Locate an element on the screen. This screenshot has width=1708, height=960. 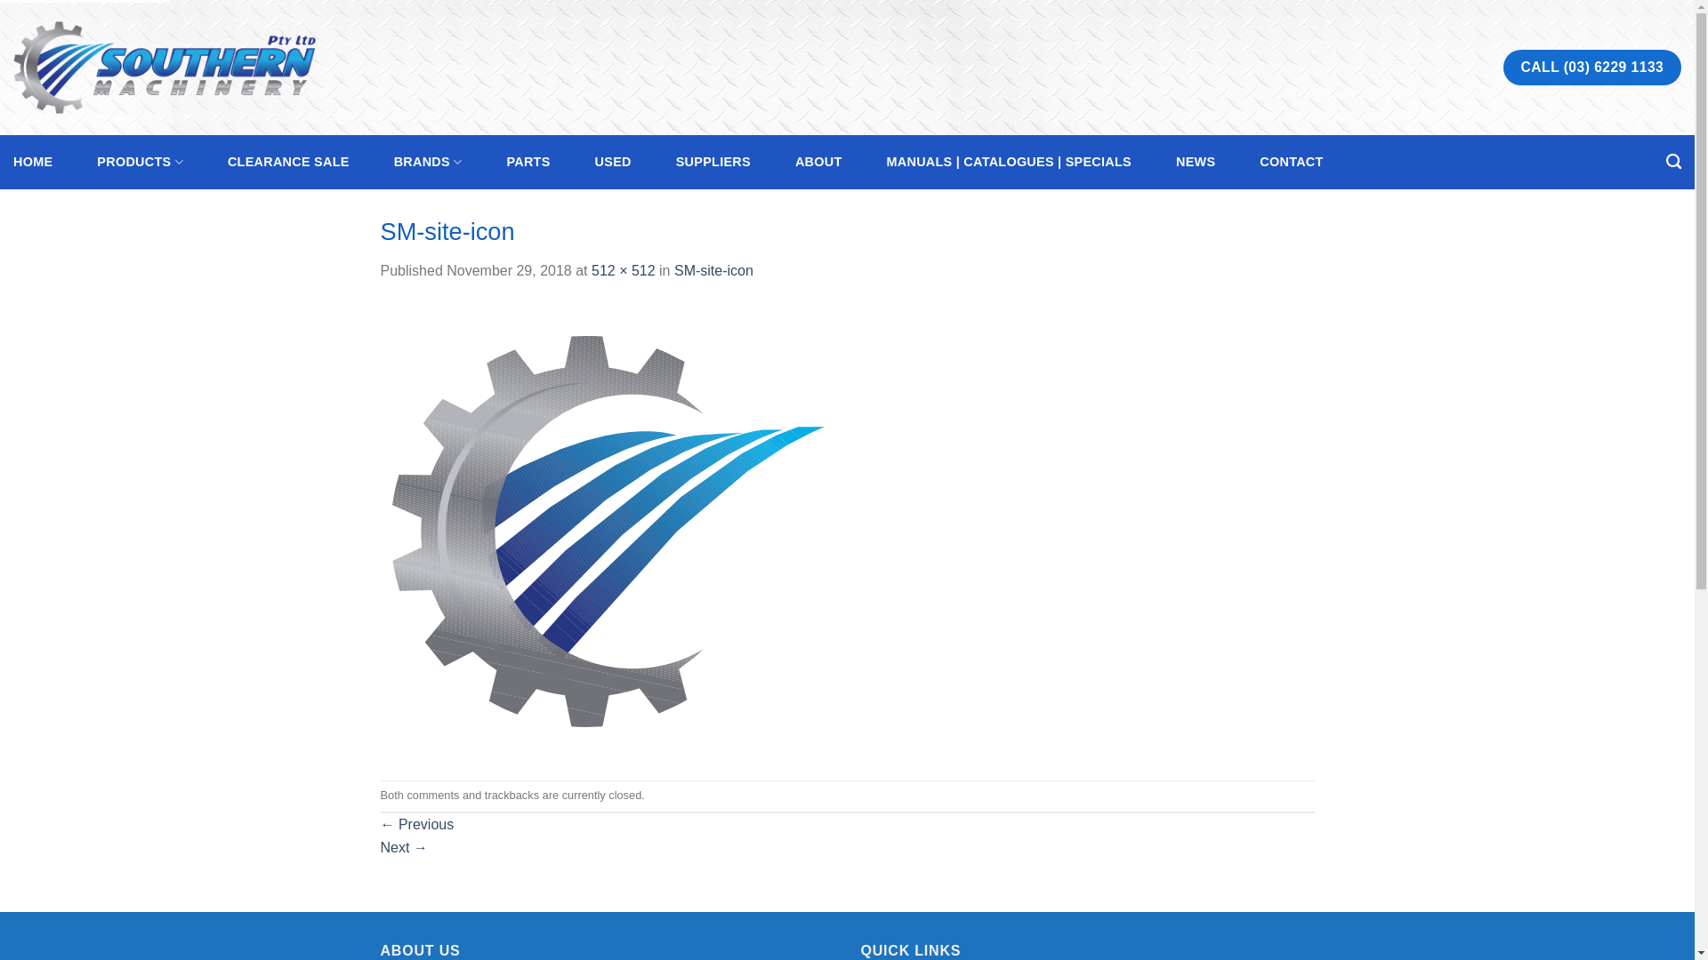
SUPPLIERS is located at coordinates (713, 162).